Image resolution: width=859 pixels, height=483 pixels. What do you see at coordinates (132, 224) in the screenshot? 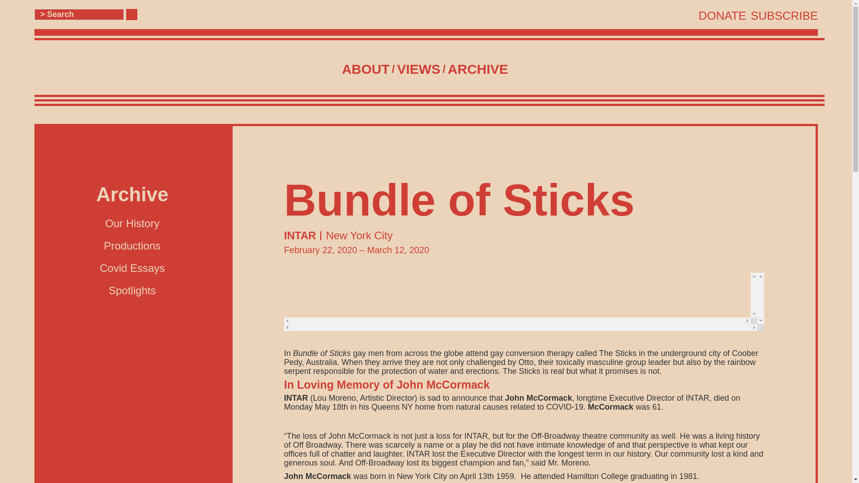
I see `Our History` at bounding box center [132, 224].